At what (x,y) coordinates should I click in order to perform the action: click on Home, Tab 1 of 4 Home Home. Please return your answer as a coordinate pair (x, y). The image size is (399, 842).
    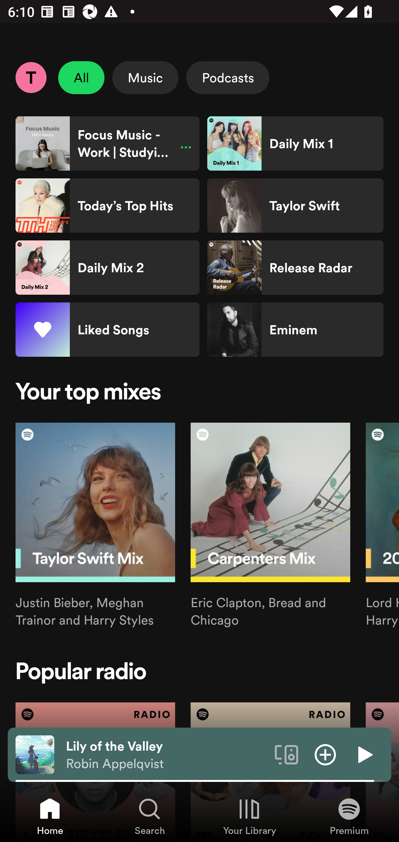
    Looking at the image, I should click on (50, 816).